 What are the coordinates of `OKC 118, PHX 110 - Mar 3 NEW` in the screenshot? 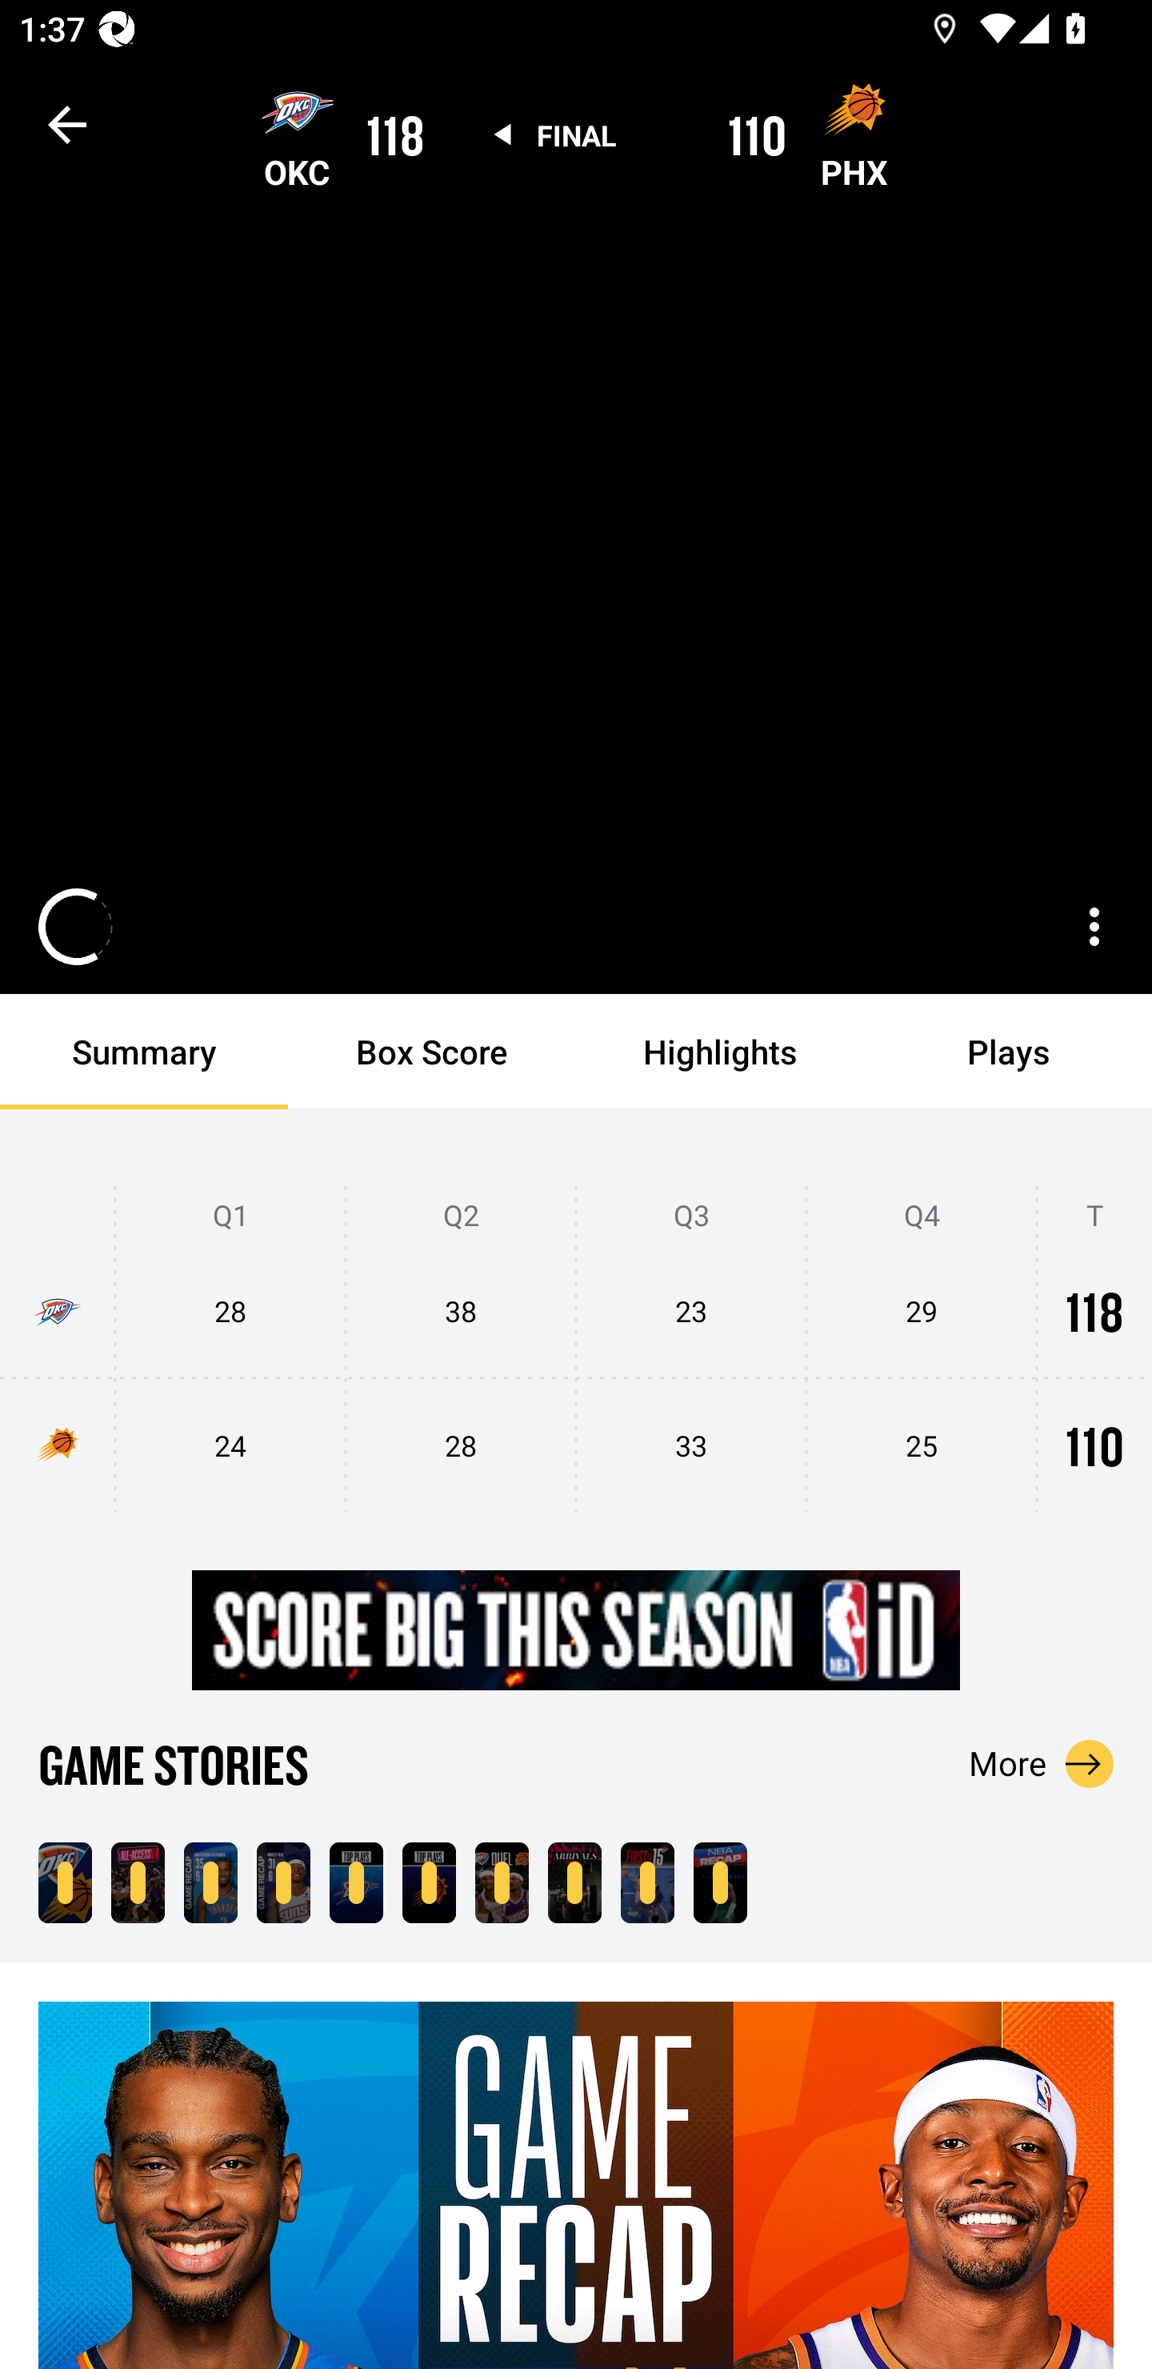 It's located at (65, 1882).